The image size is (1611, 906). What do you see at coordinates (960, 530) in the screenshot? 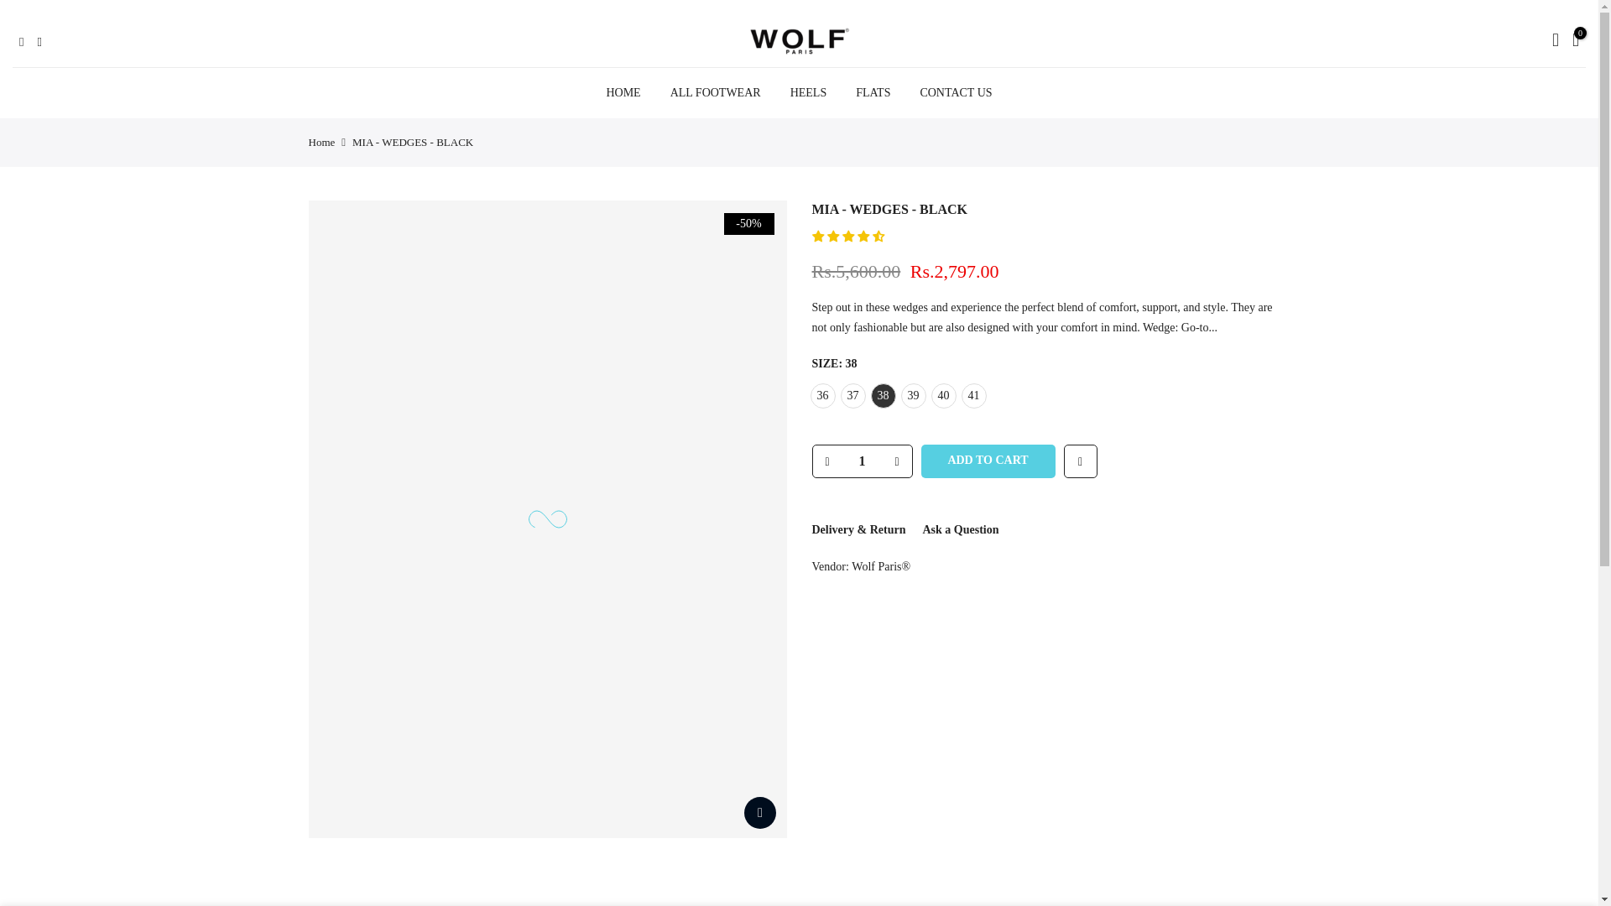
I see `Ask a Question` at bounding box center [960, 530].